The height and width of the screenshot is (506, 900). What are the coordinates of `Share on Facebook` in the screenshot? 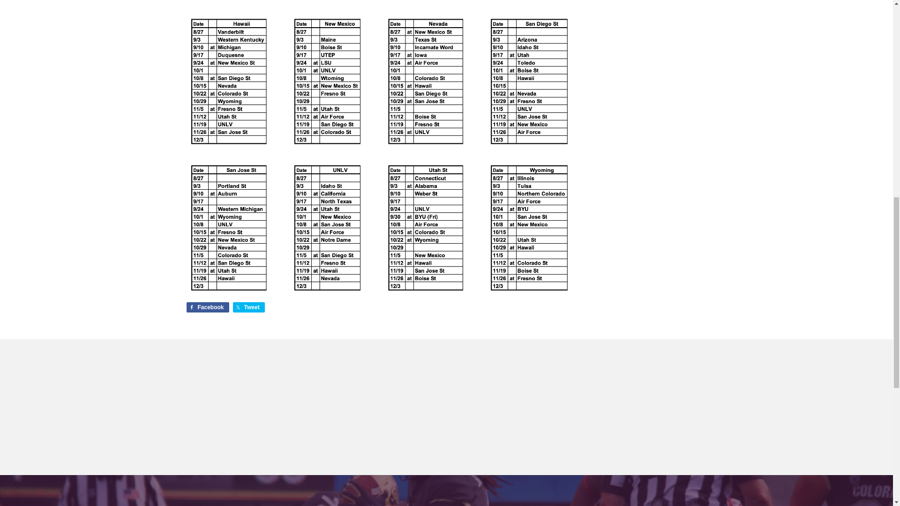 It's located at (208, 307).